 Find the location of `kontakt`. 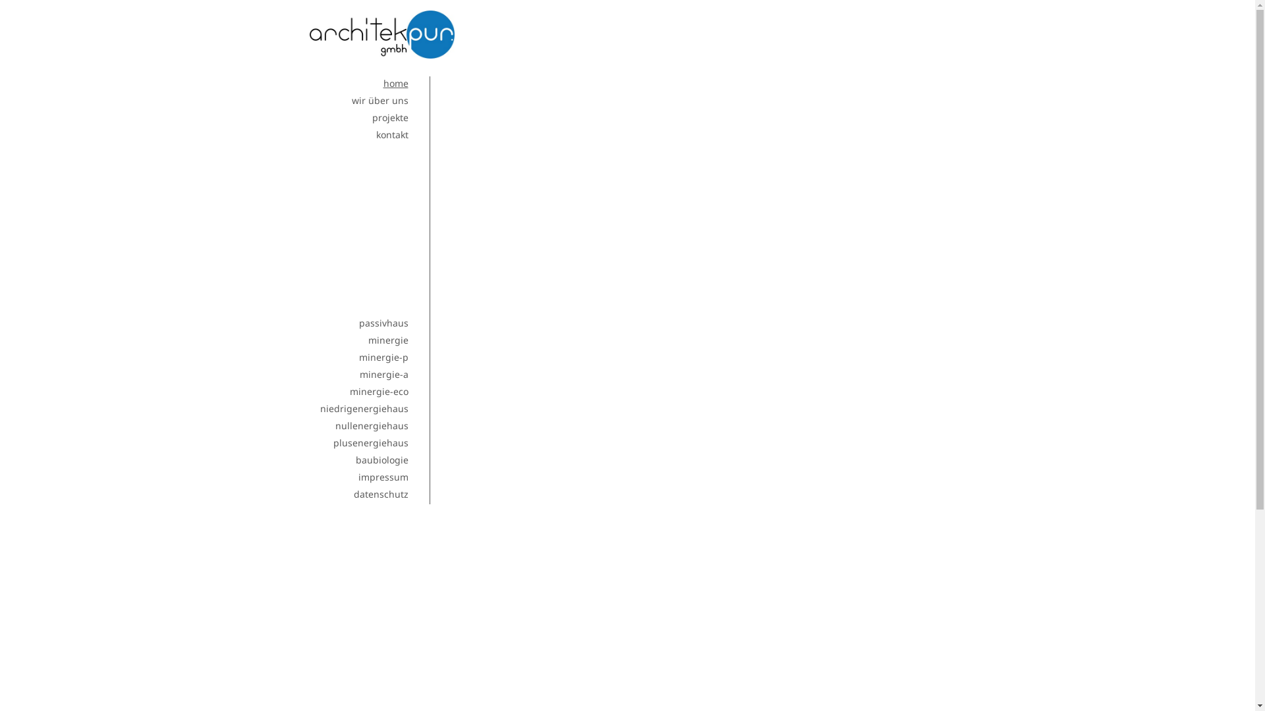

kontakt is located at coordinates (391, 134).